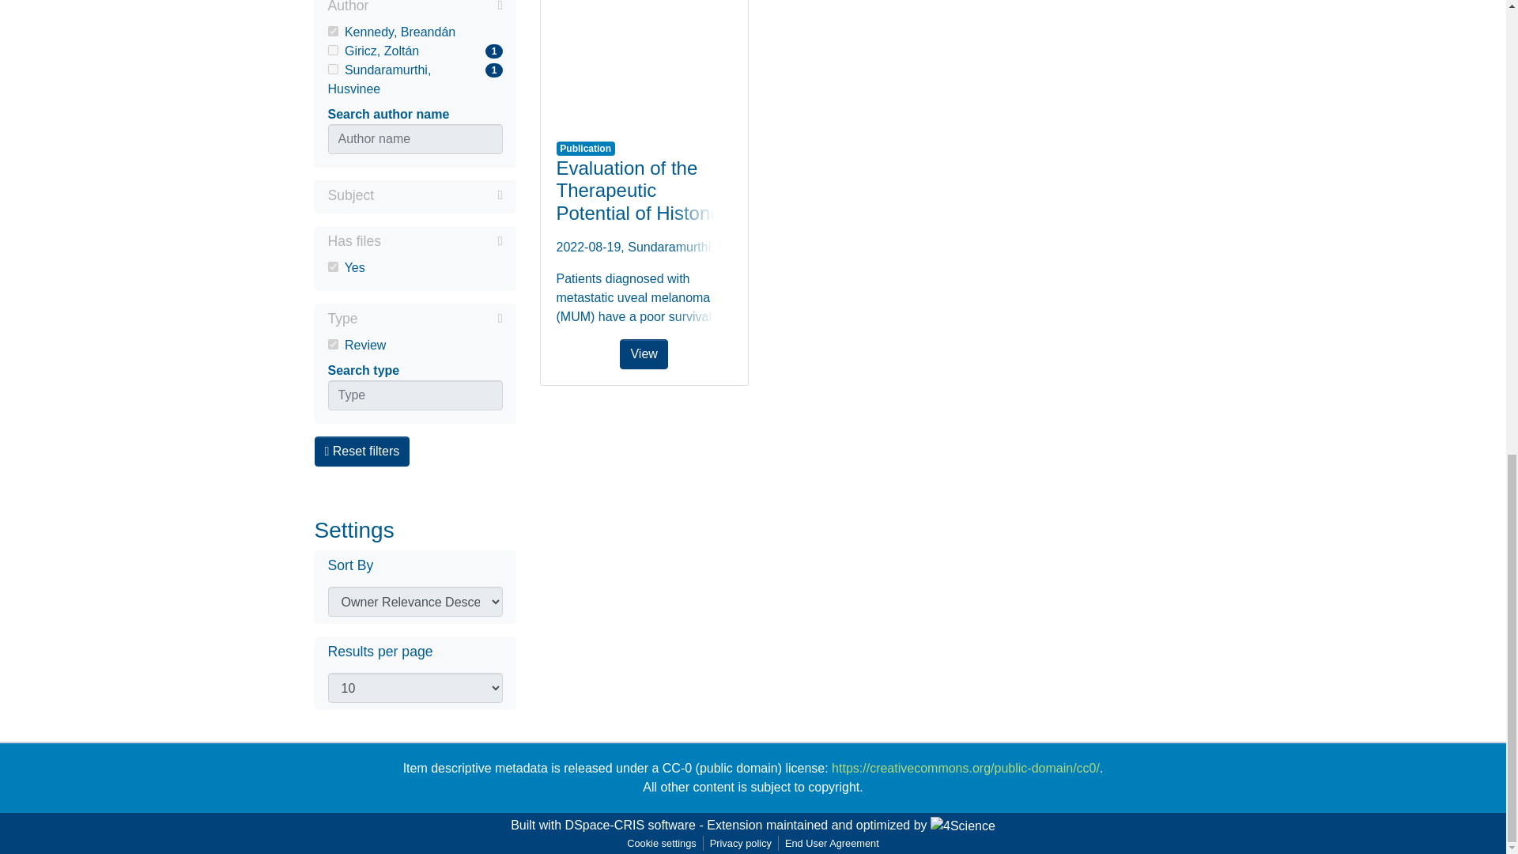 The image size is (1518, 854). What do you see at coordinates (430, 318) in the screenshot?
I see `on` at bounding box center [430, 318].